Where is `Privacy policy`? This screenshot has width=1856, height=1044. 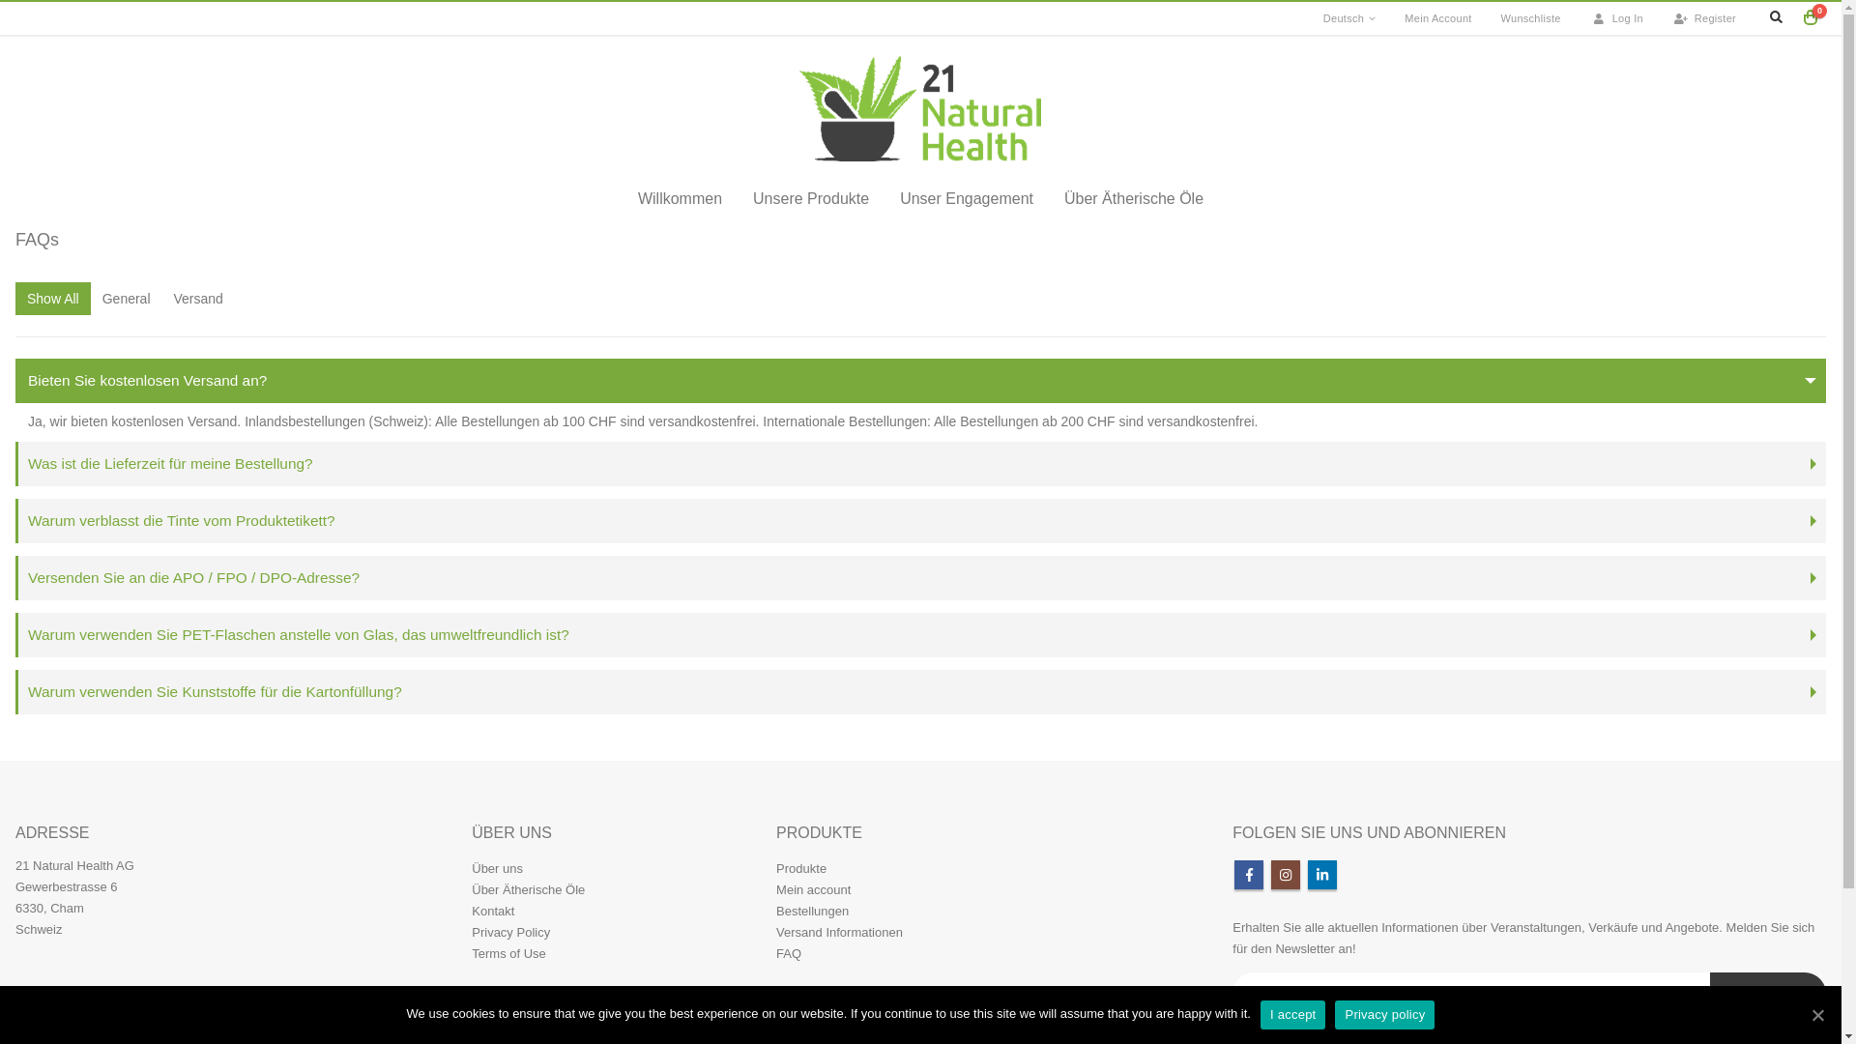
Privacy policy is located at coordinates (1384, 1015).